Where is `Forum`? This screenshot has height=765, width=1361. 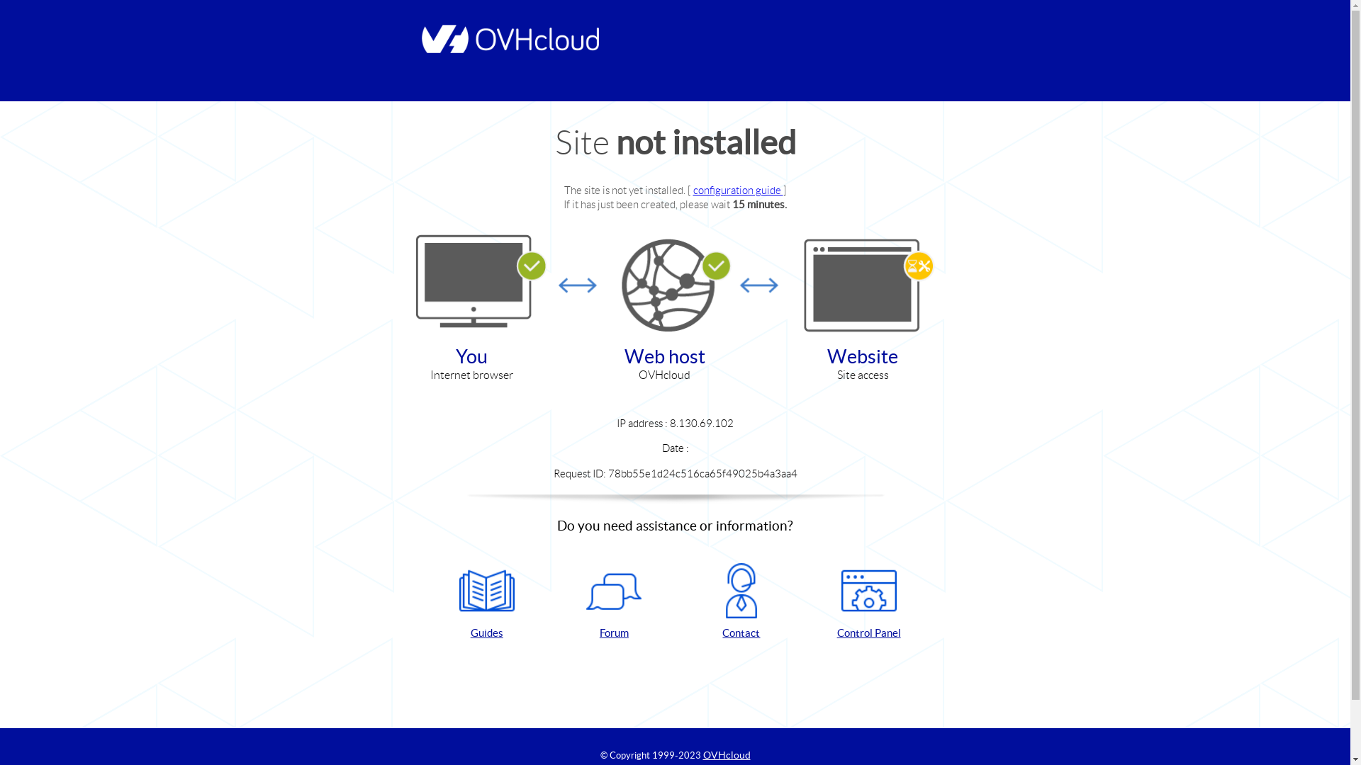
Forum is located at coordinates (614, 602).